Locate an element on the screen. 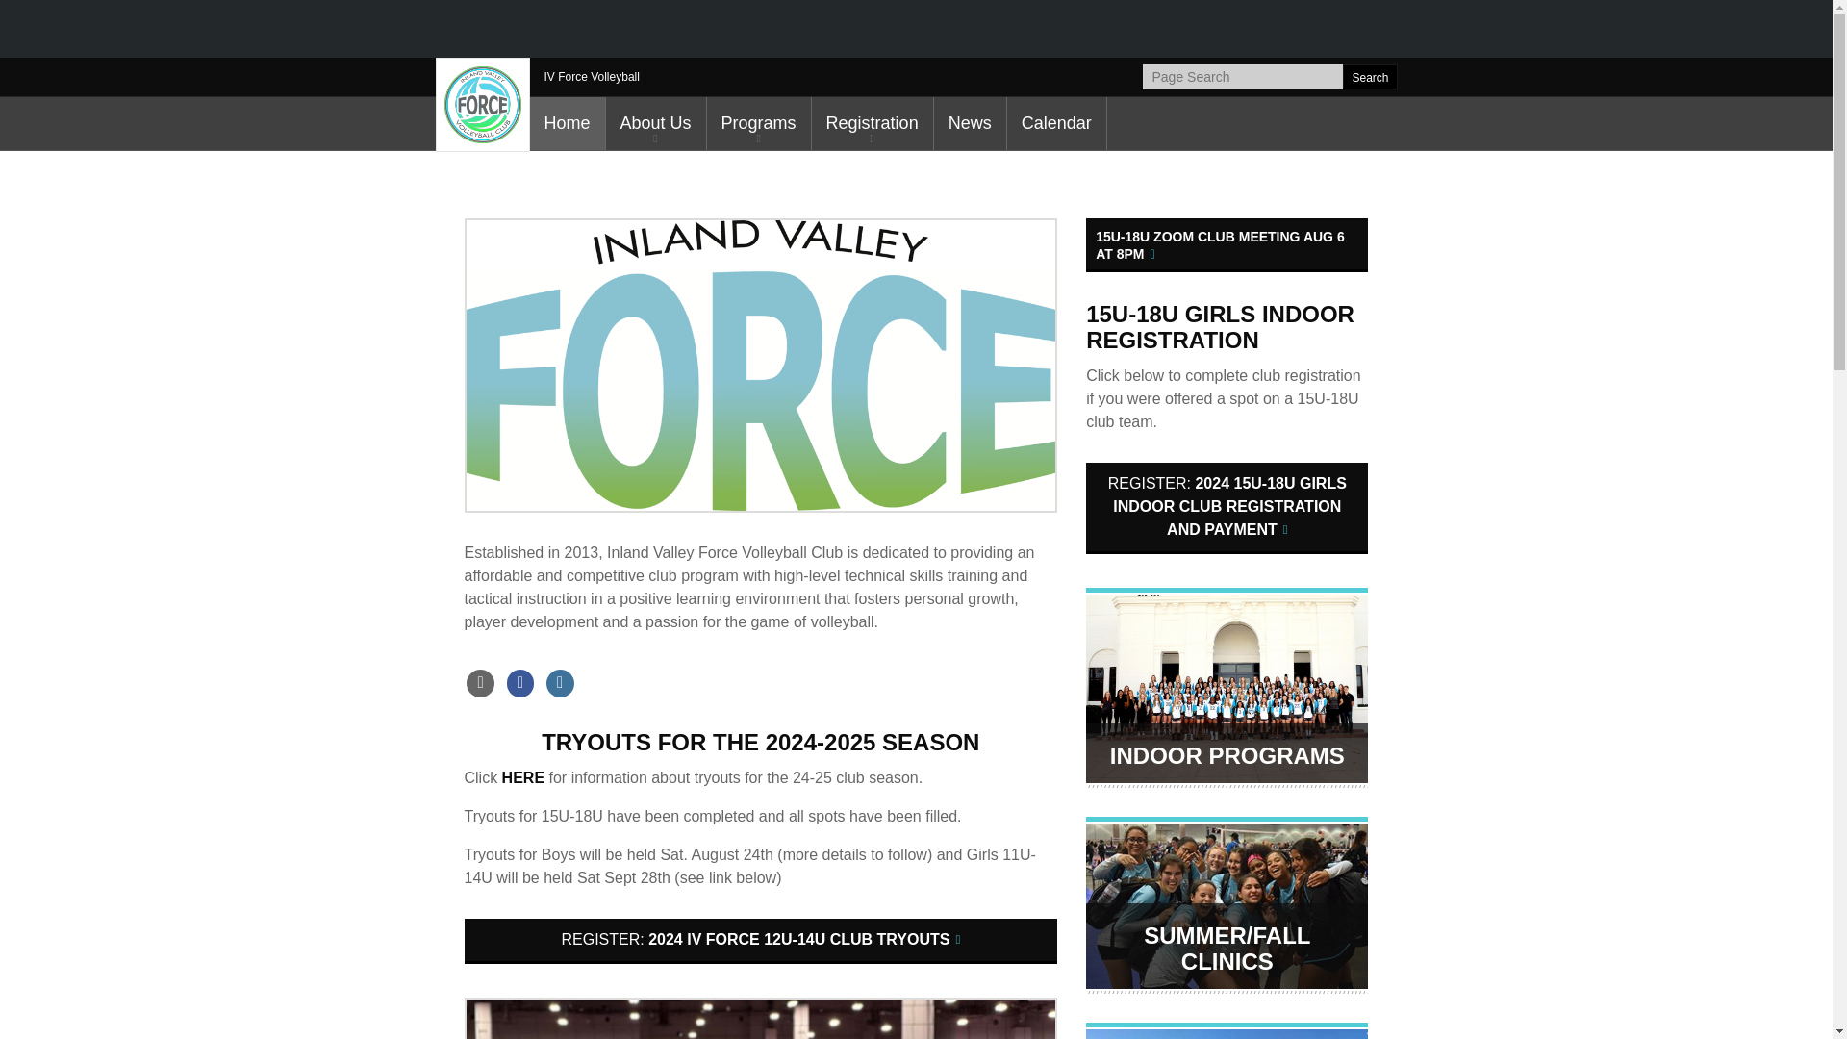 This screenshot has height=1039, width=1847. Programs is located at coordinates (758, 123).